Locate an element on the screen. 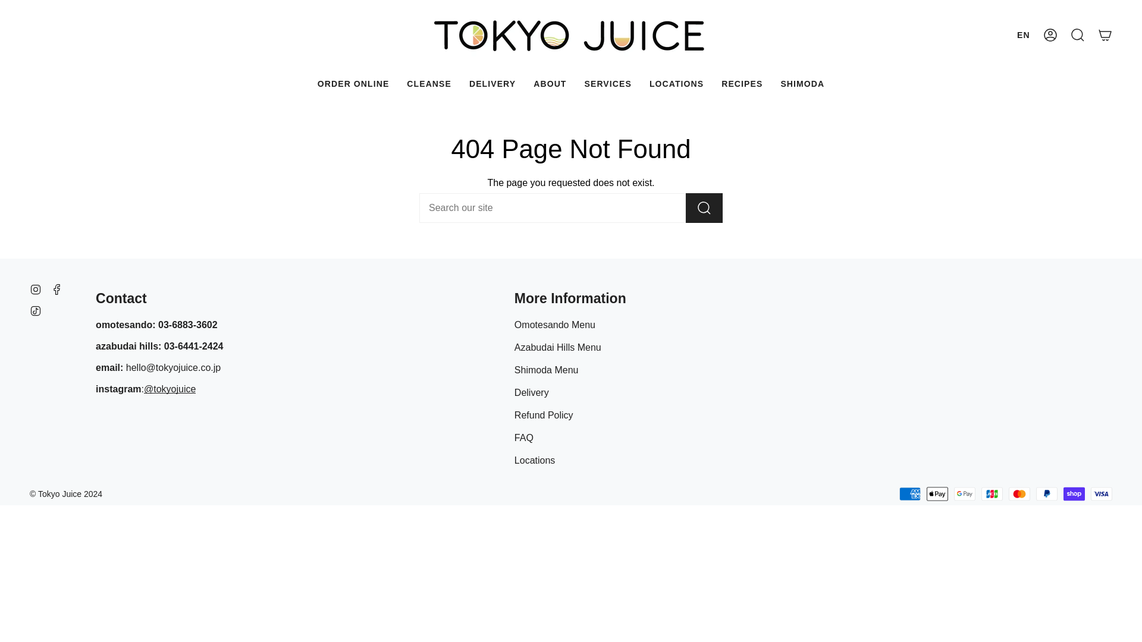 The width and height of the screenshot is (1142, 642). RECIPES is located at coordinates (742, 84).